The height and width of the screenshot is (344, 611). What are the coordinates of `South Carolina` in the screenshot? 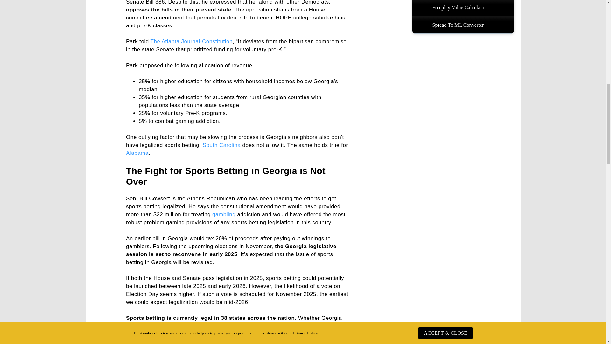 It's located at (221, 145).